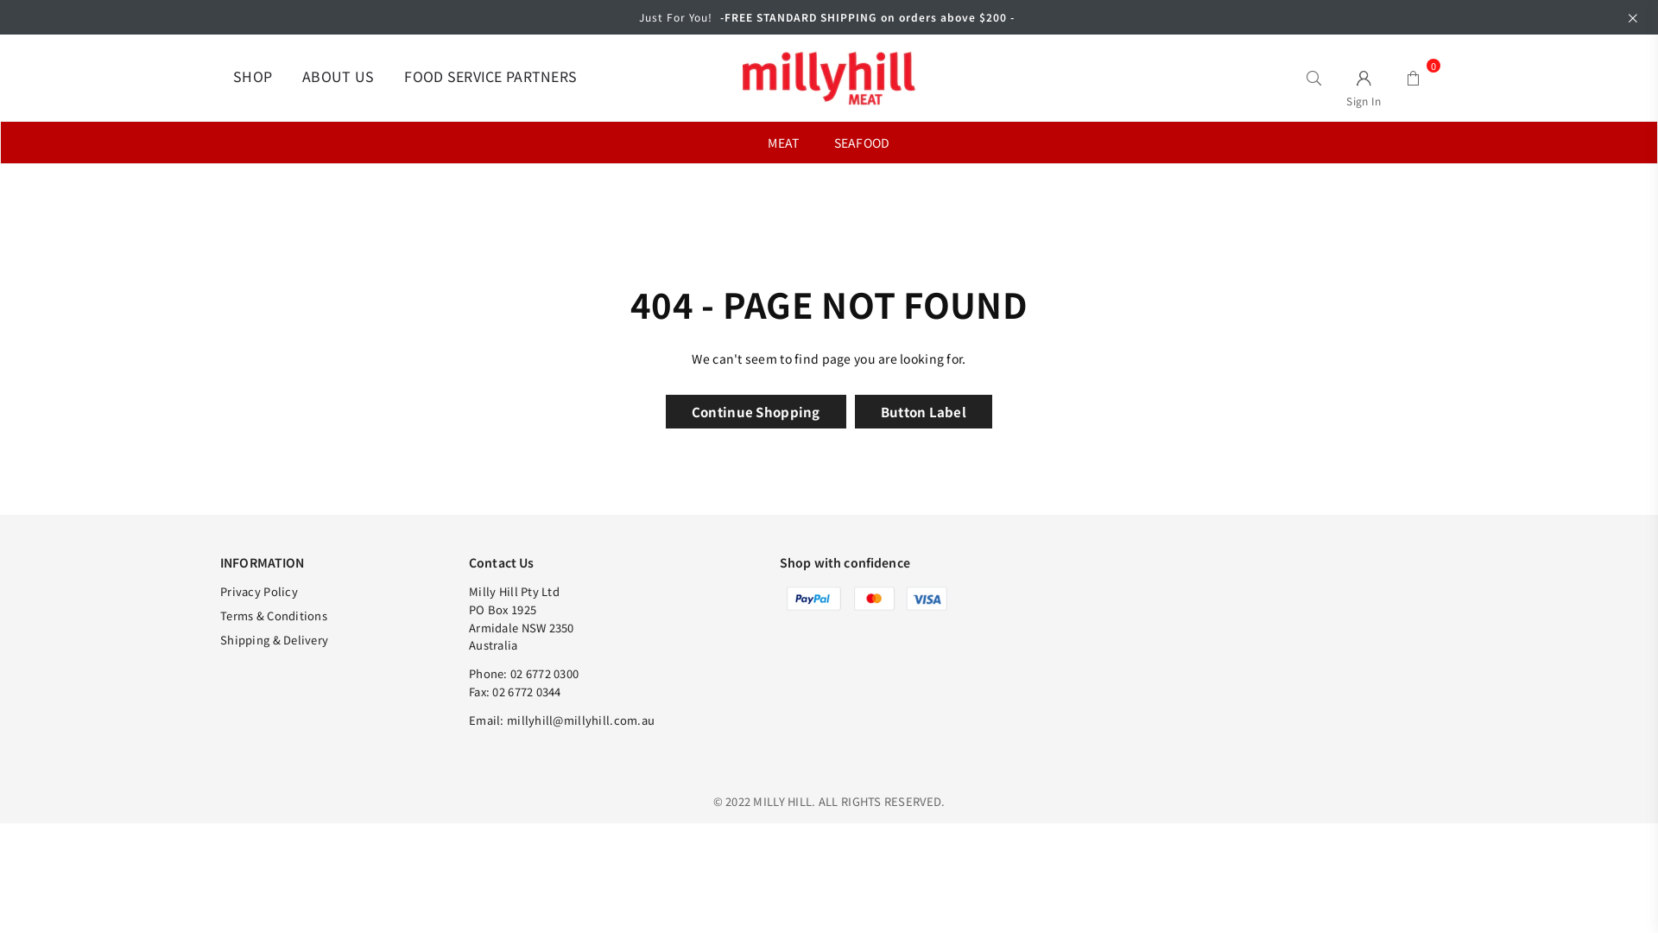 This screenshot has height=933, width=1658. What do you see at coordinates (523, 682) in the screenshot?
I see `Phone: 02 6772 0300
Fax: 02 6772 0344` at bounding box center [523, 682].